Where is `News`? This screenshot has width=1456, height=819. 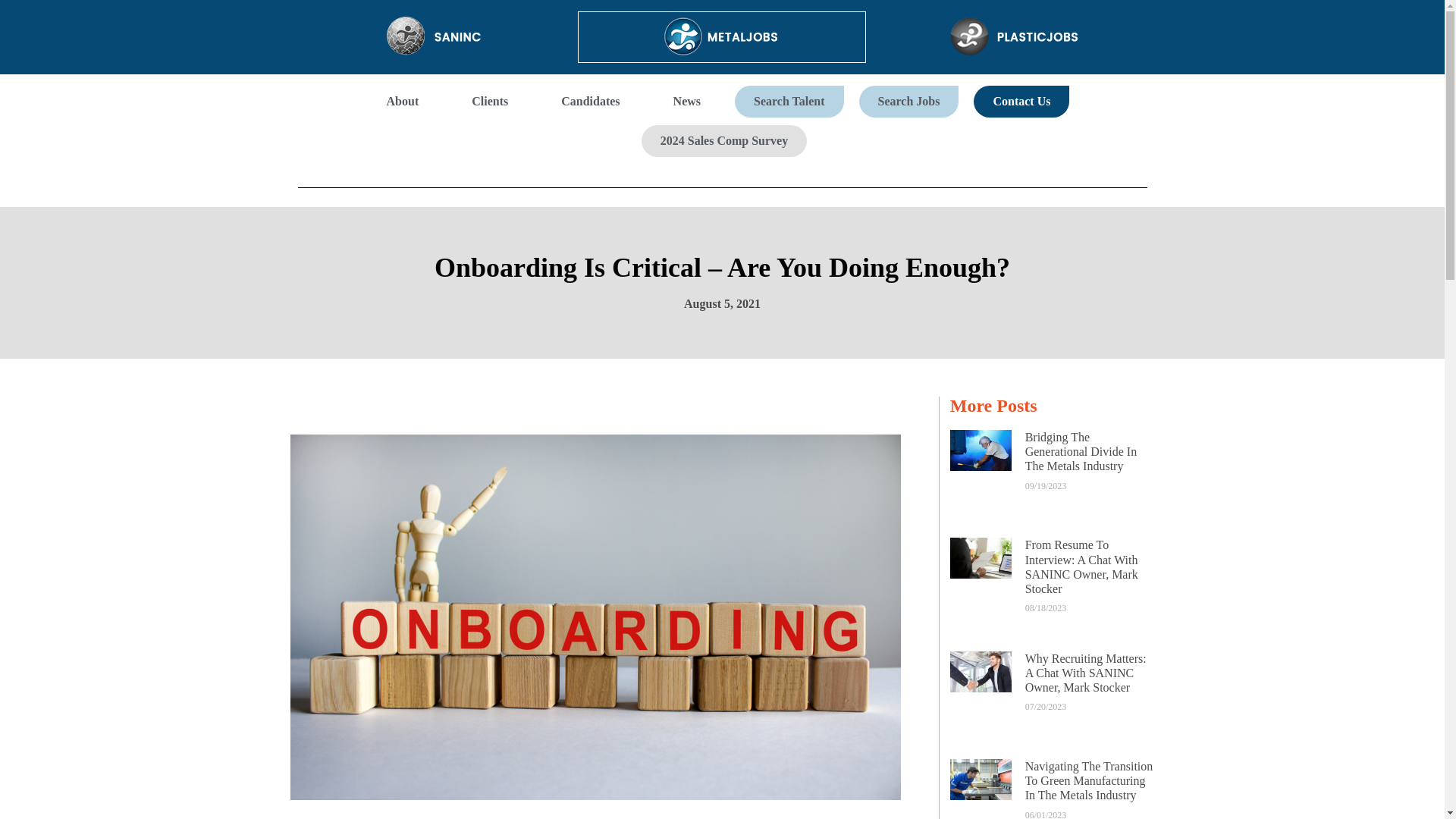
News is located at coordinates (686, 102).